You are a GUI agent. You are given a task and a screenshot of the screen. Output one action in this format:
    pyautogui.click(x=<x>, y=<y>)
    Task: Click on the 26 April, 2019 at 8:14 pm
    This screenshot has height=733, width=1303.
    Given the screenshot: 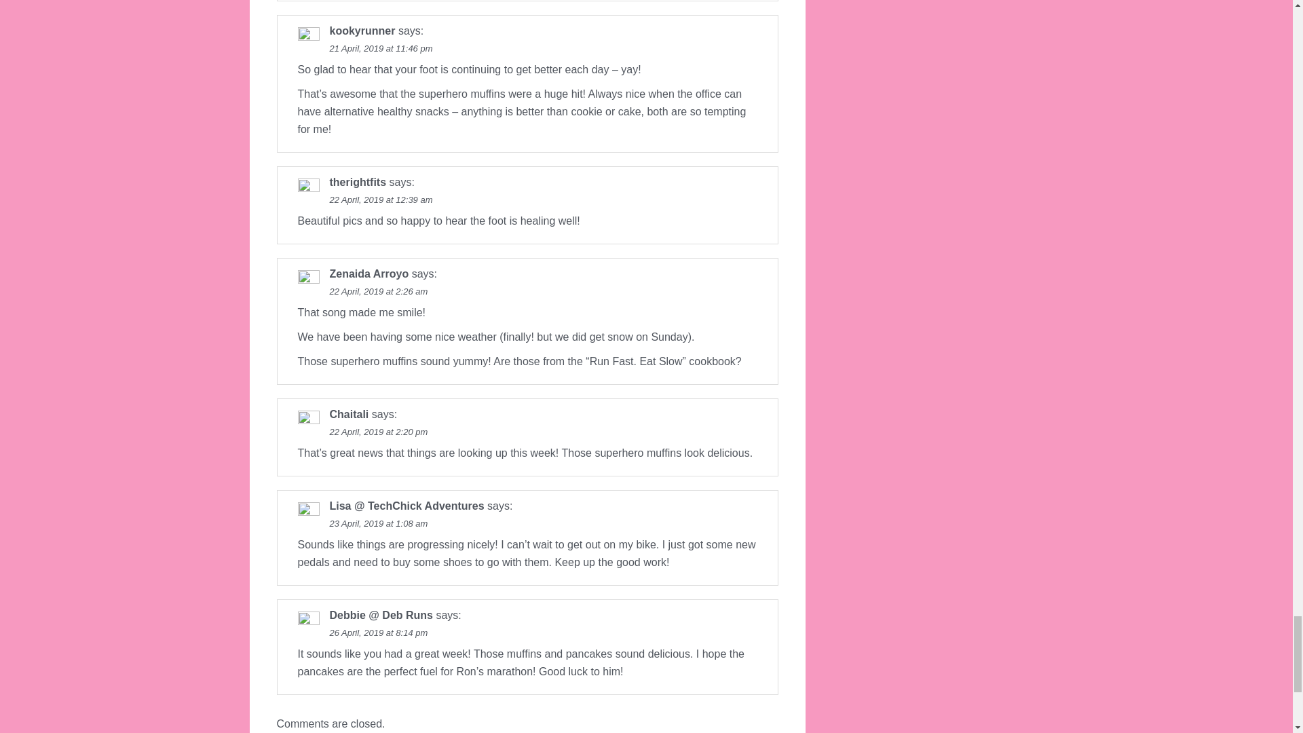 What is the action you would take?
    pyautogui.click(x=379, y=633)
    